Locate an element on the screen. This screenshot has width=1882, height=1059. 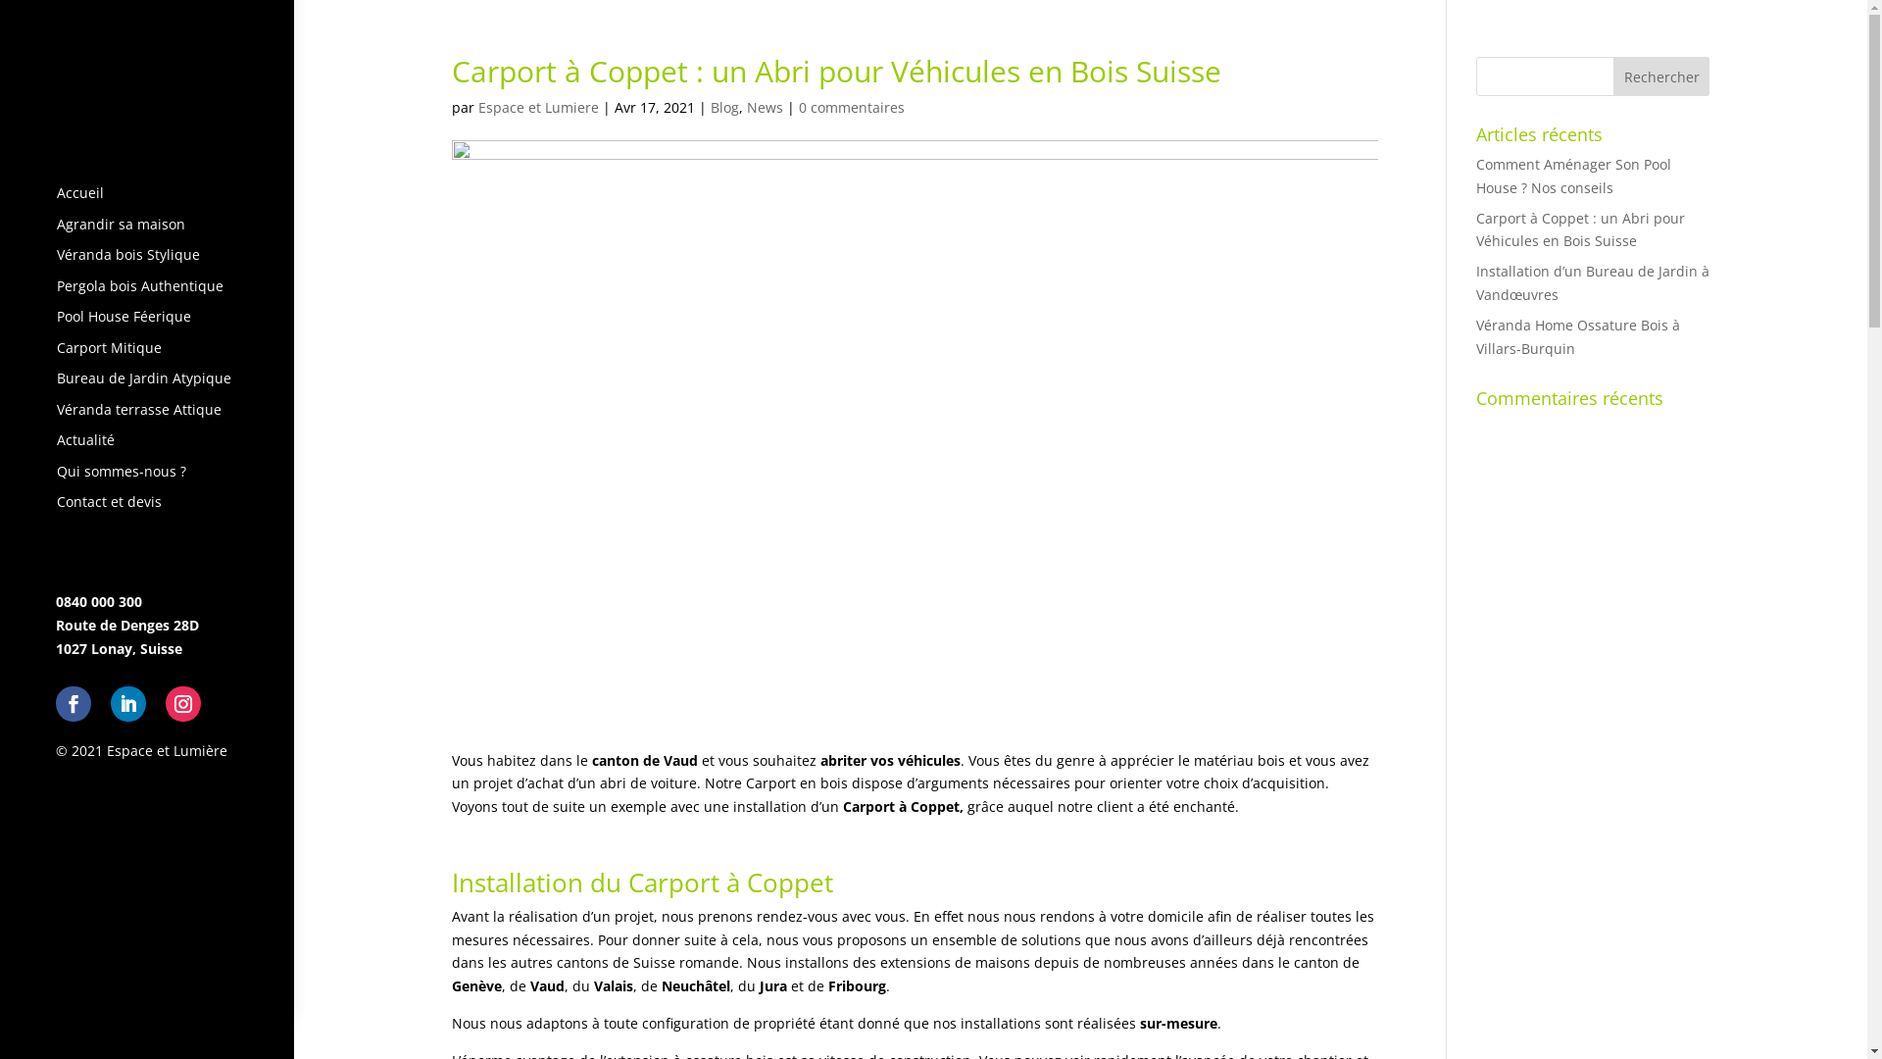
Suivez sur LinkedIn is located at coordinates (128, 703).